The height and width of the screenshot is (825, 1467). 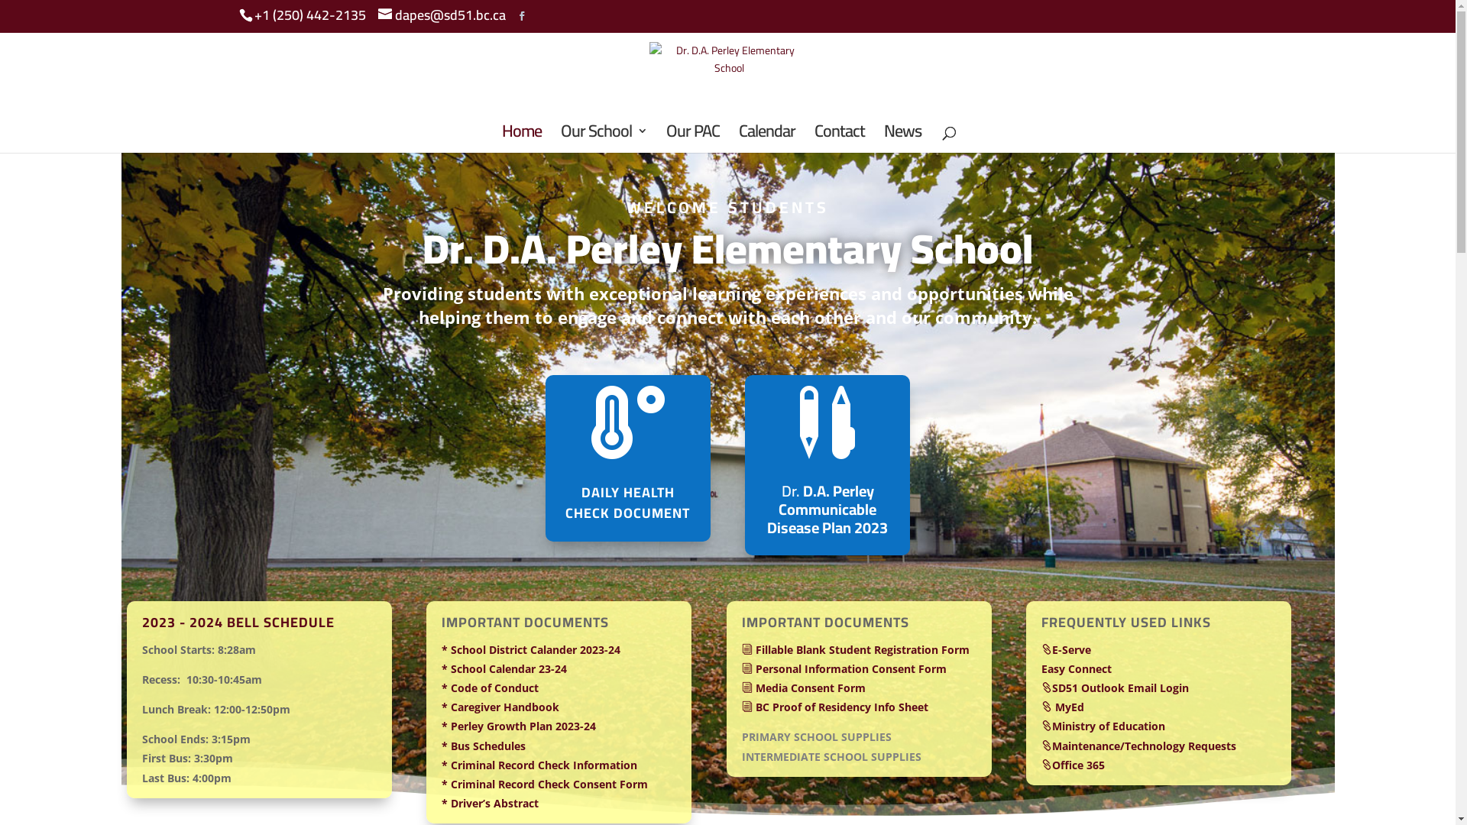 I want to click on dapes@sd51.bc.ca, so click(x=441, y=15).